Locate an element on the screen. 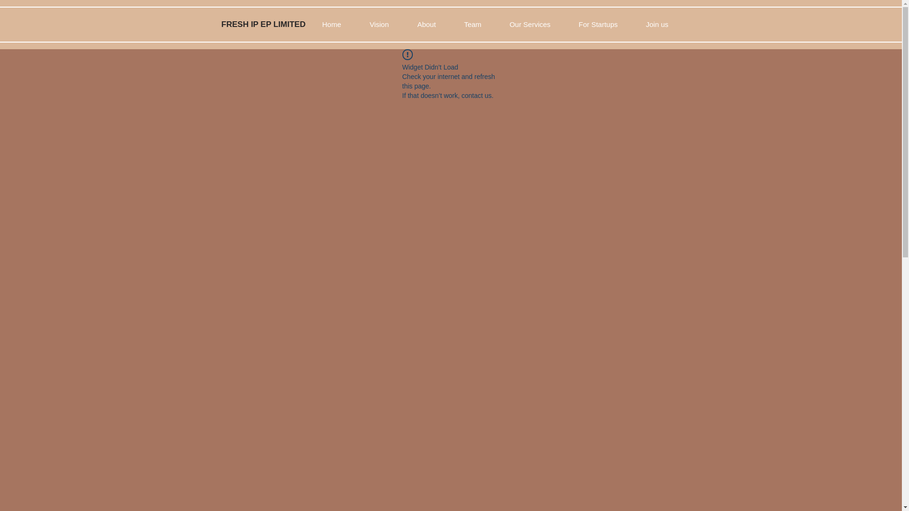  Our Services is located at coordinates (530, 25).